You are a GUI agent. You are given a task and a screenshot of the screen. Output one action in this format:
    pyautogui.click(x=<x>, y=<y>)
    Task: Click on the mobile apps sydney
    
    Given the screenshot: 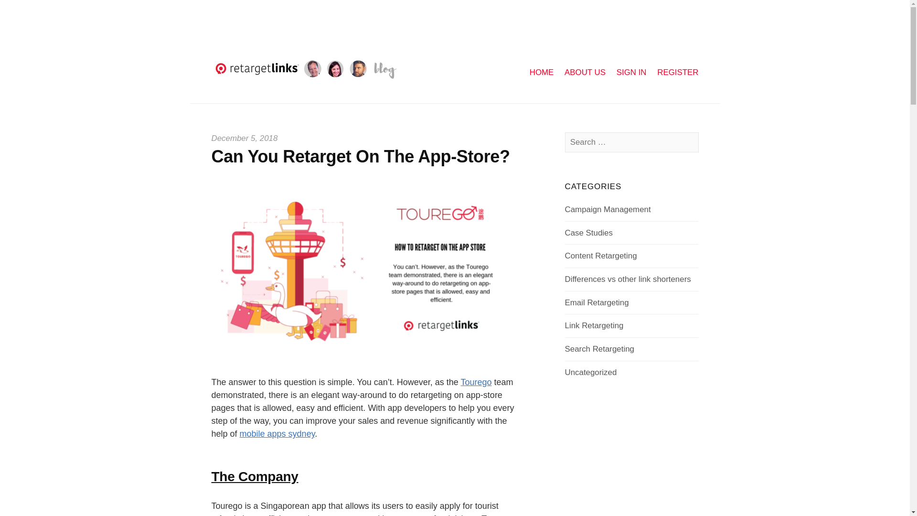 What is the action you would take?
    pyautogui.click(x=277, y=434)
    